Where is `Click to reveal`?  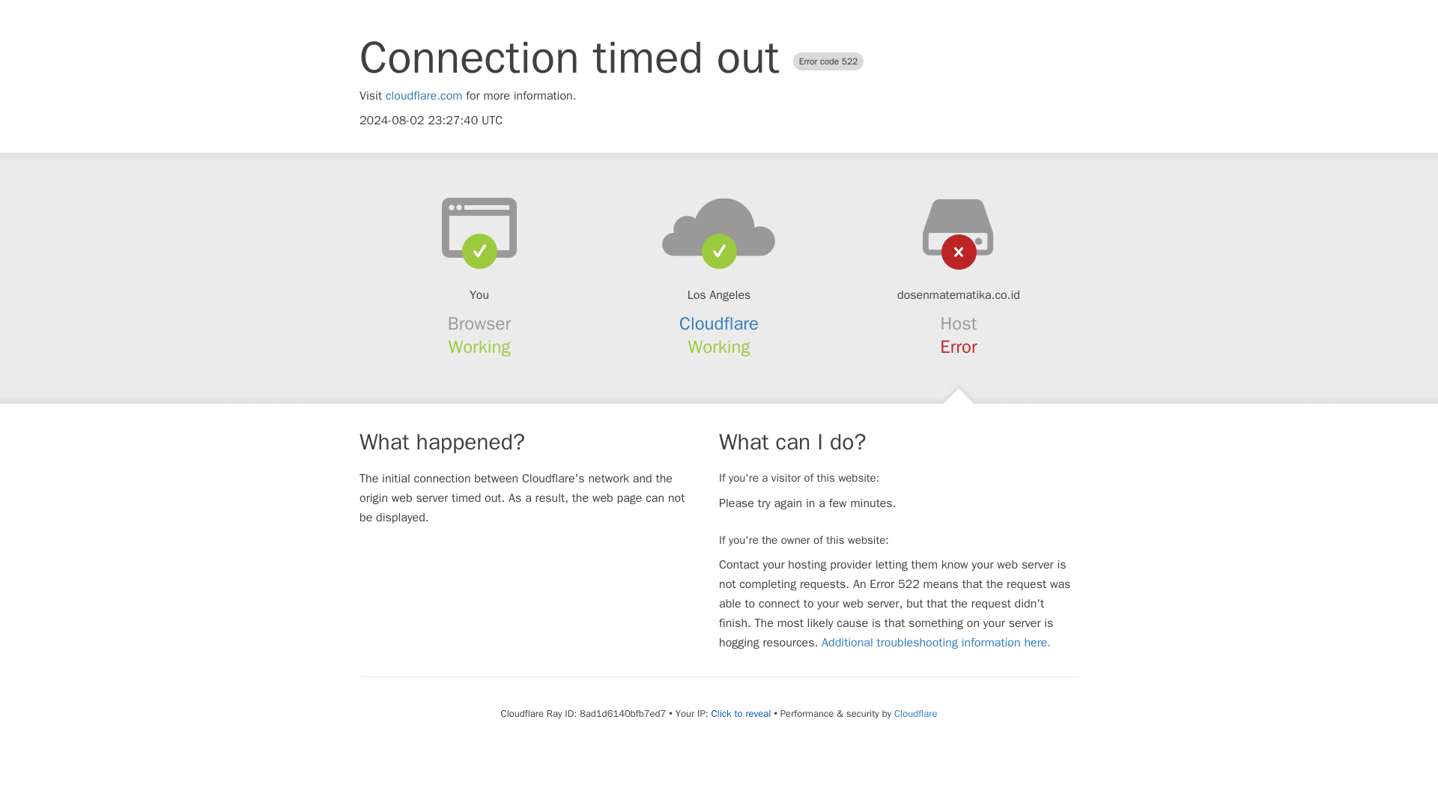
Click to reveal is located at coordinates (741, 713).